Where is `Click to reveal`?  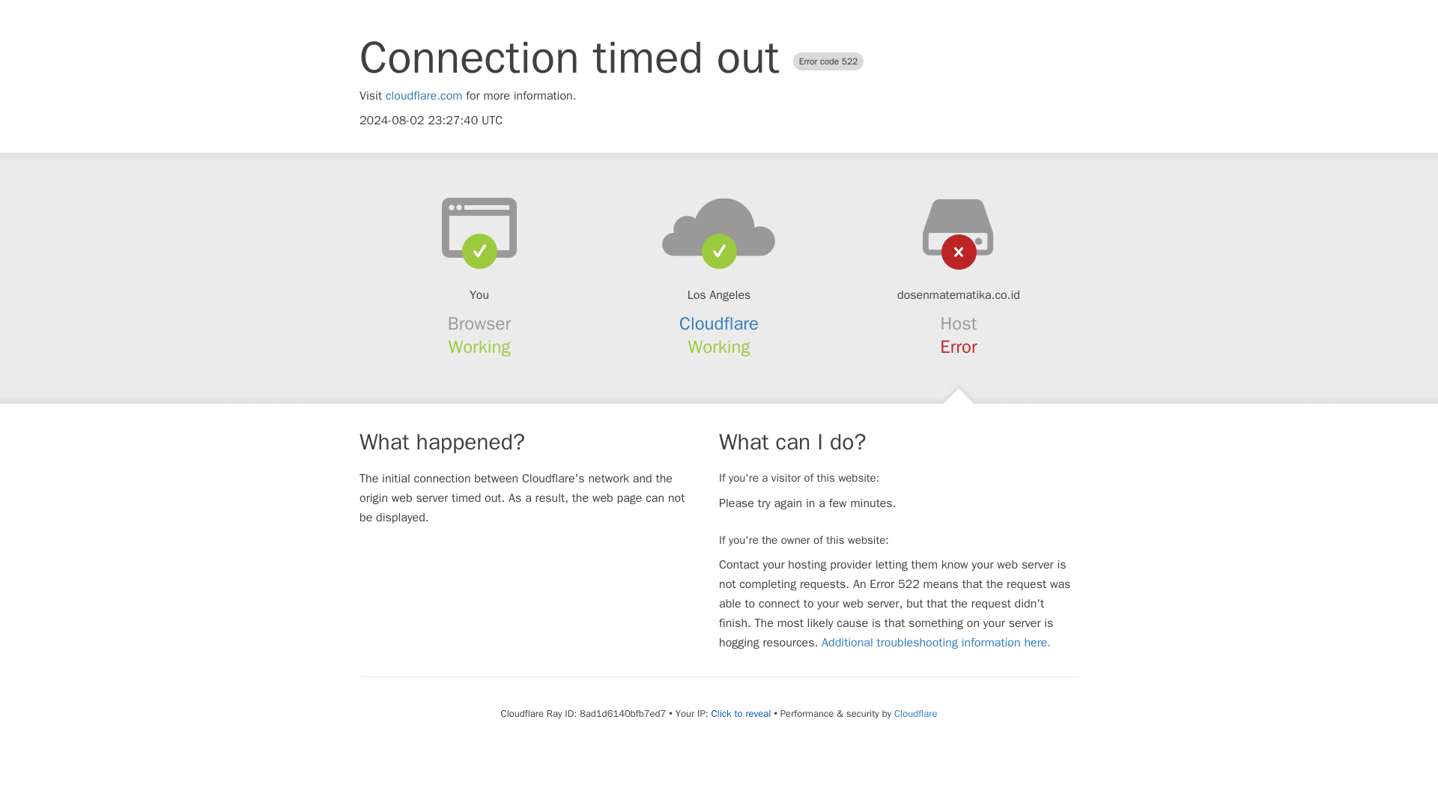
Click to reveal is located at coordinates (741, 713).